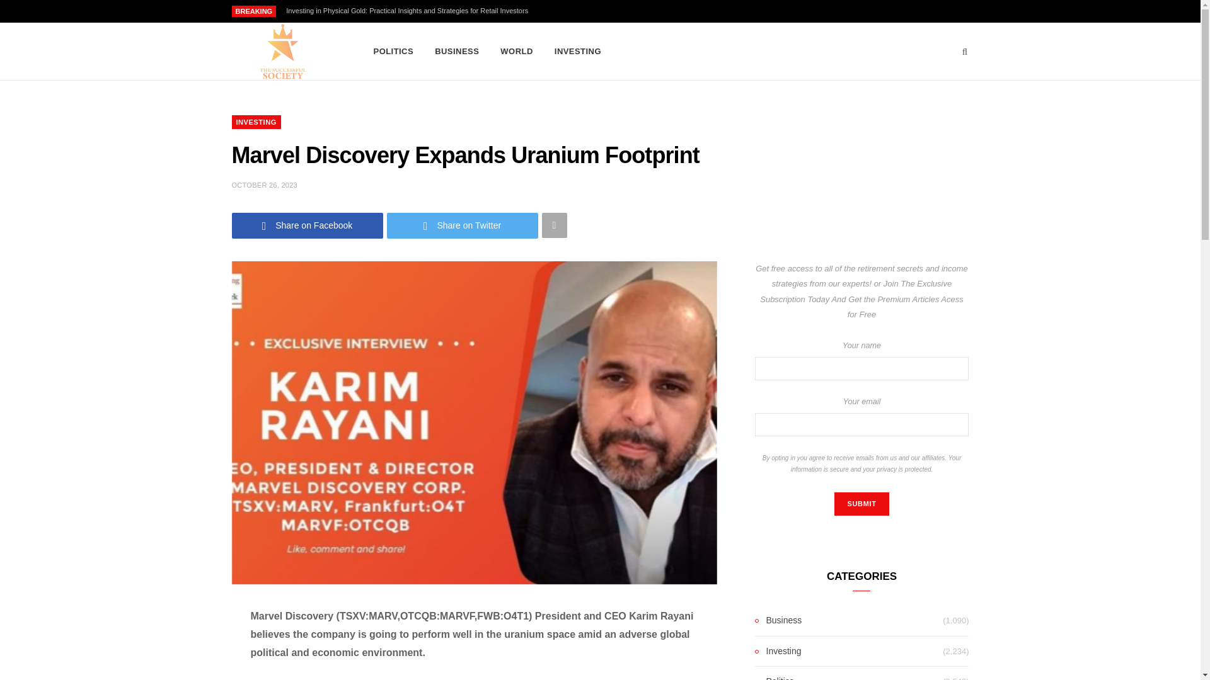 The height and width of the screenshot is (680, 1210). I want to click on Submit, so click(861, 504).